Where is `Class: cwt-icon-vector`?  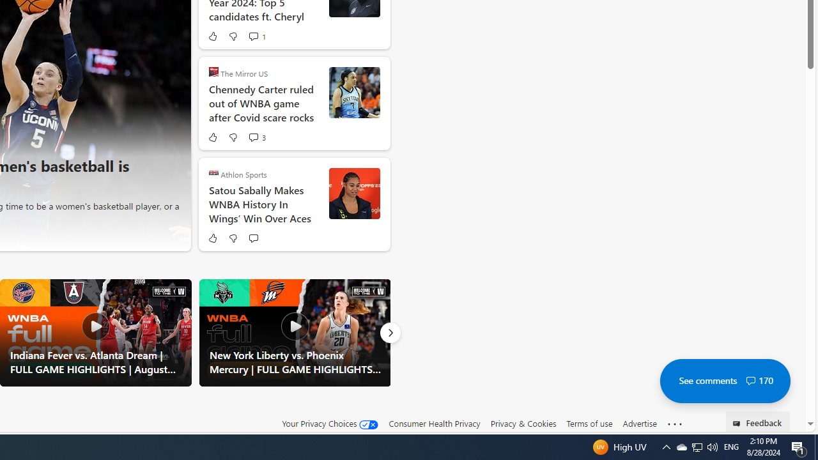
Class: cwt-icon-vector is located at coordinates (750, 381).